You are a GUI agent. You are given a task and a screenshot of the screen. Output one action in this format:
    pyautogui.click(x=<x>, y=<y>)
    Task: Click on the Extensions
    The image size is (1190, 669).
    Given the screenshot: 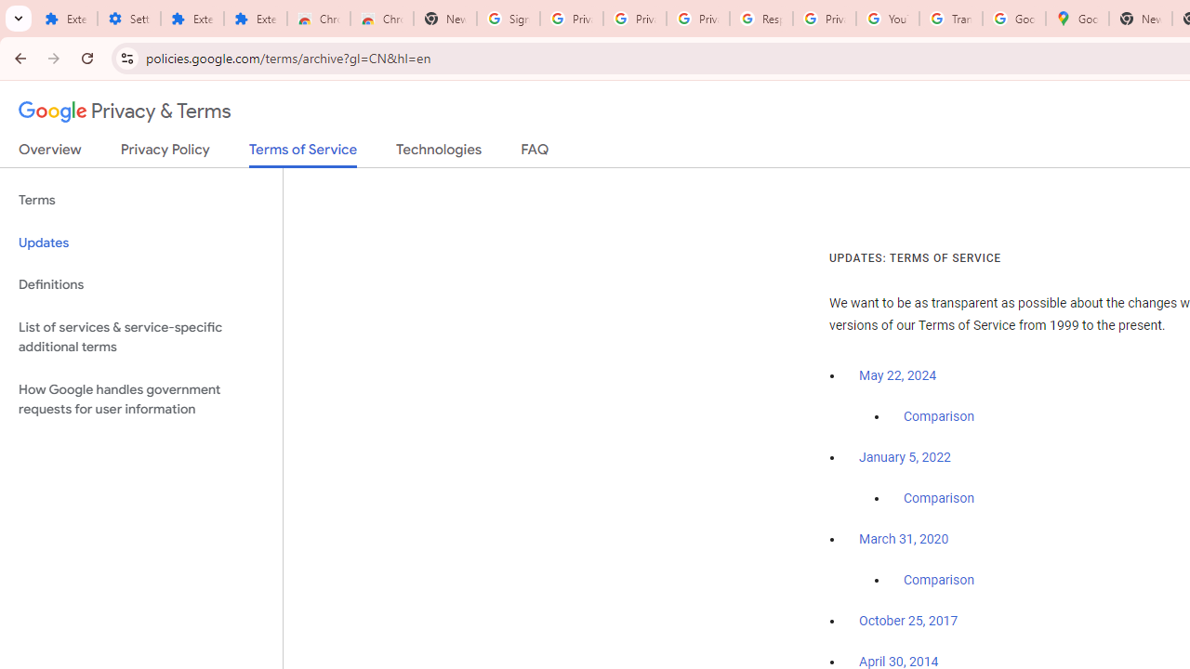 What is the action you would take?
    pyautogui.click(x=65, y=19)
    